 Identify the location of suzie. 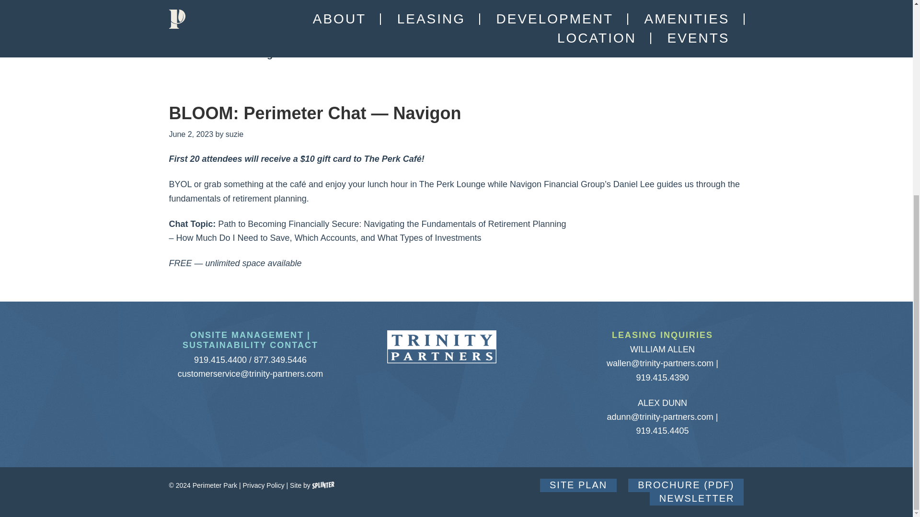
(234, 134).